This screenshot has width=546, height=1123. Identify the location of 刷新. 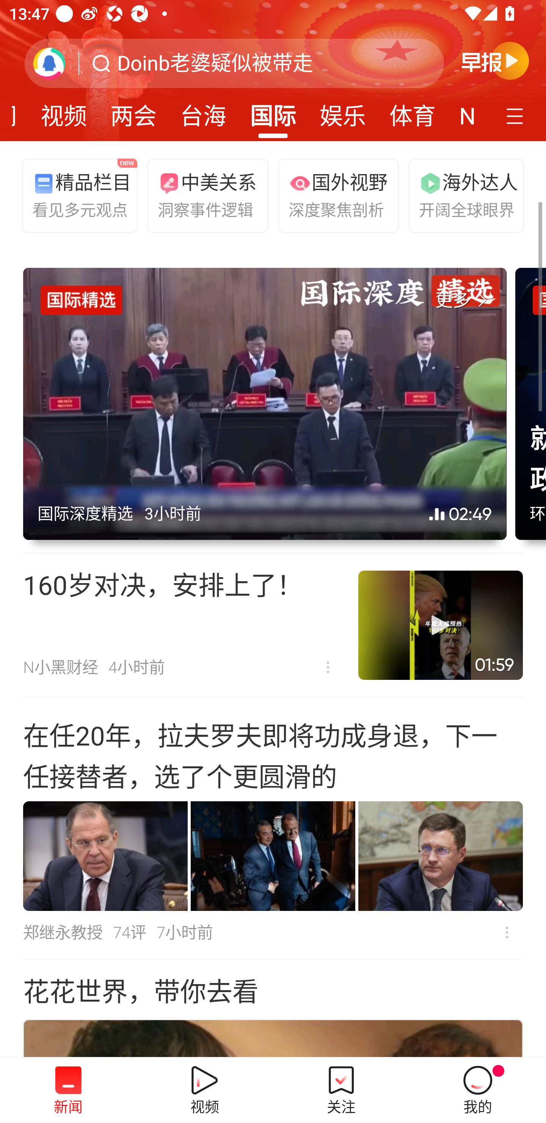
(49, 63).